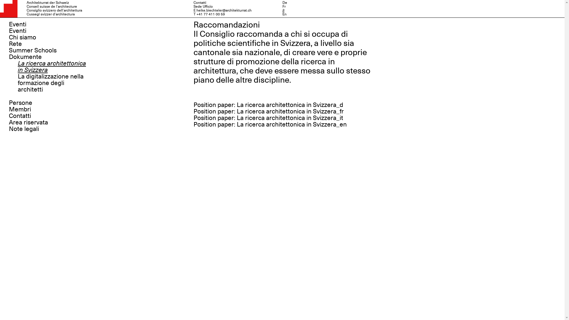 Image resolution: width=569 pixels, height=320 pixels. I want to click on Contatti, so click(20, 116).